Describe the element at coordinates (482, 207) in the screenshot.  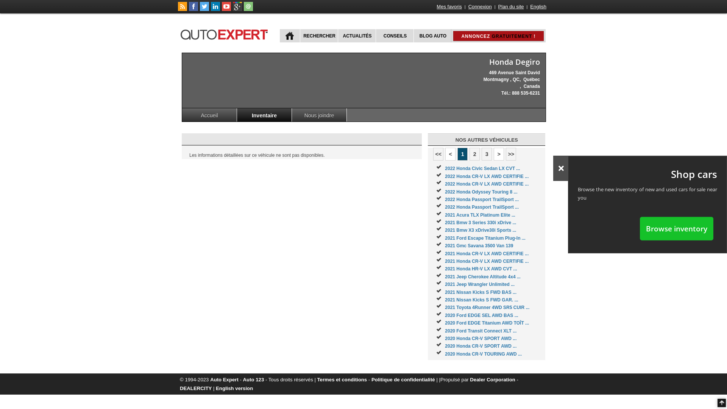
I see `2022 Honda Passport TrailSport ...` at that location.